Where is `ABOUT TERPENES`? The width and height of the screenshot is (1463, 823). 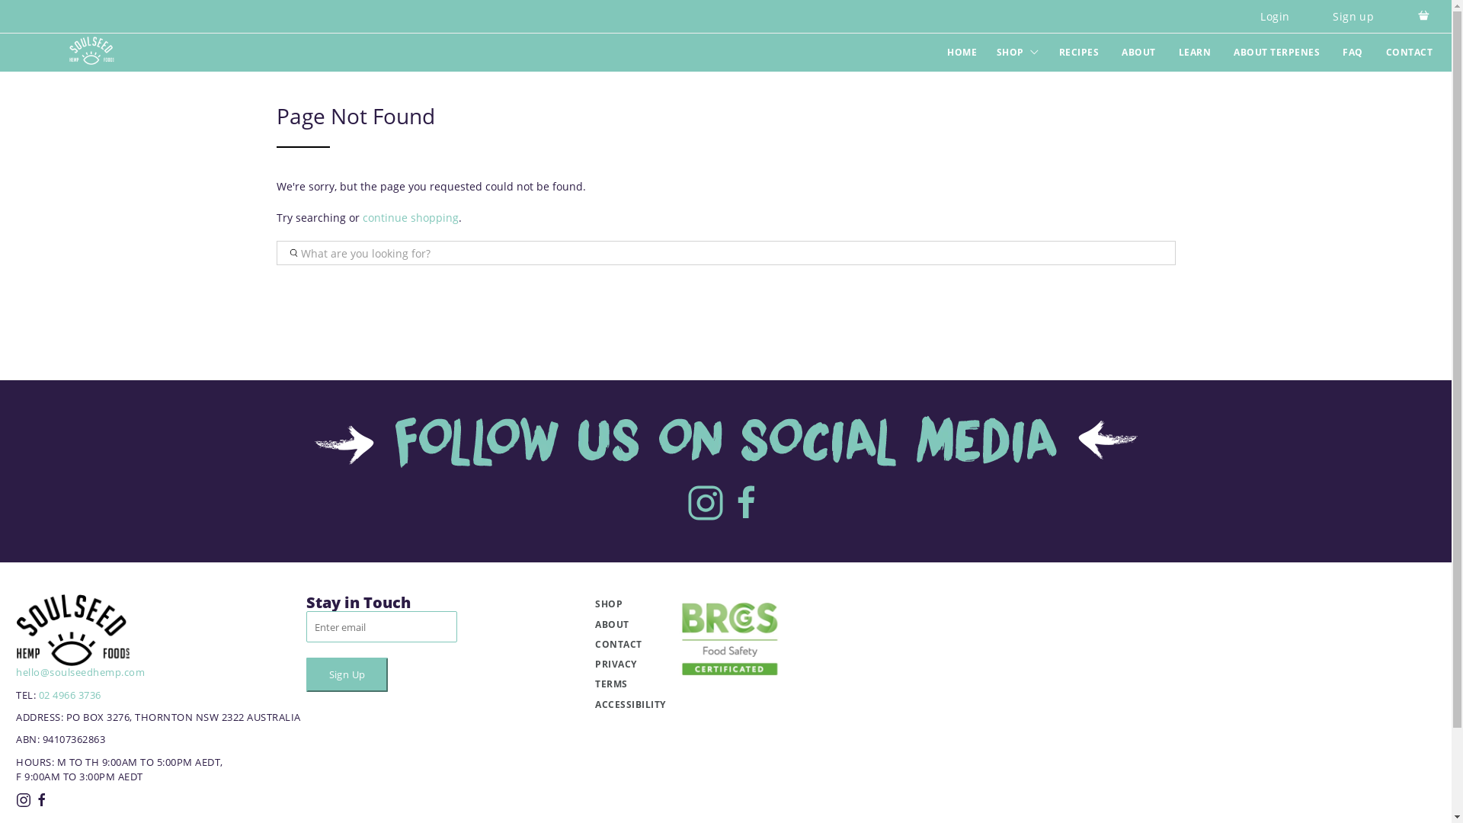 ABOUT TERPENES is located at coordinates (1277, 53).